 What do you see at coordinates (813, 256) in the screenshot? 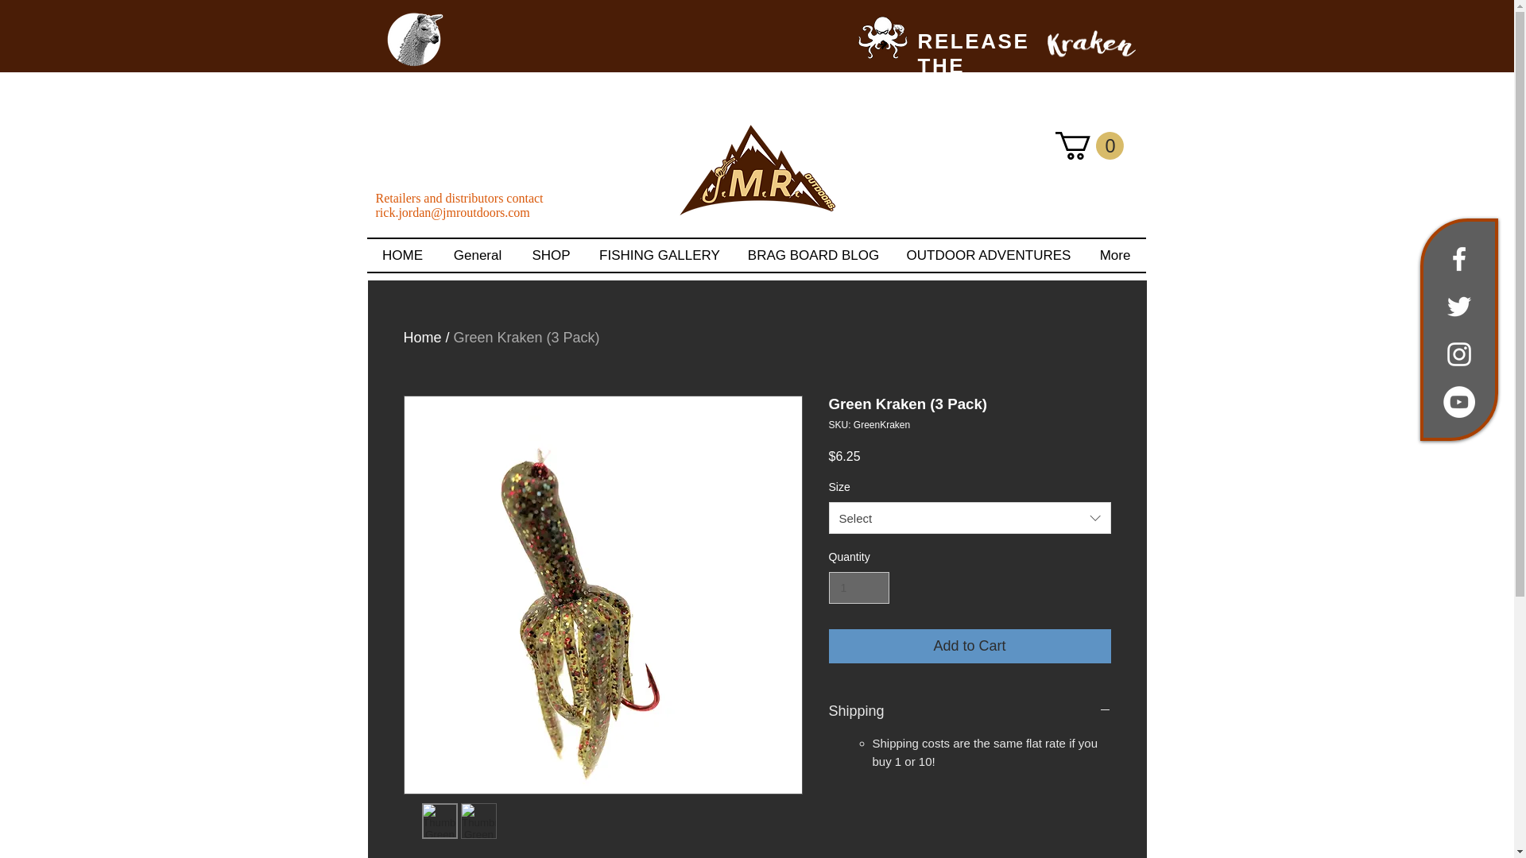
I see `BRAG BOARD BLOG` at bounding box center [813, 256].